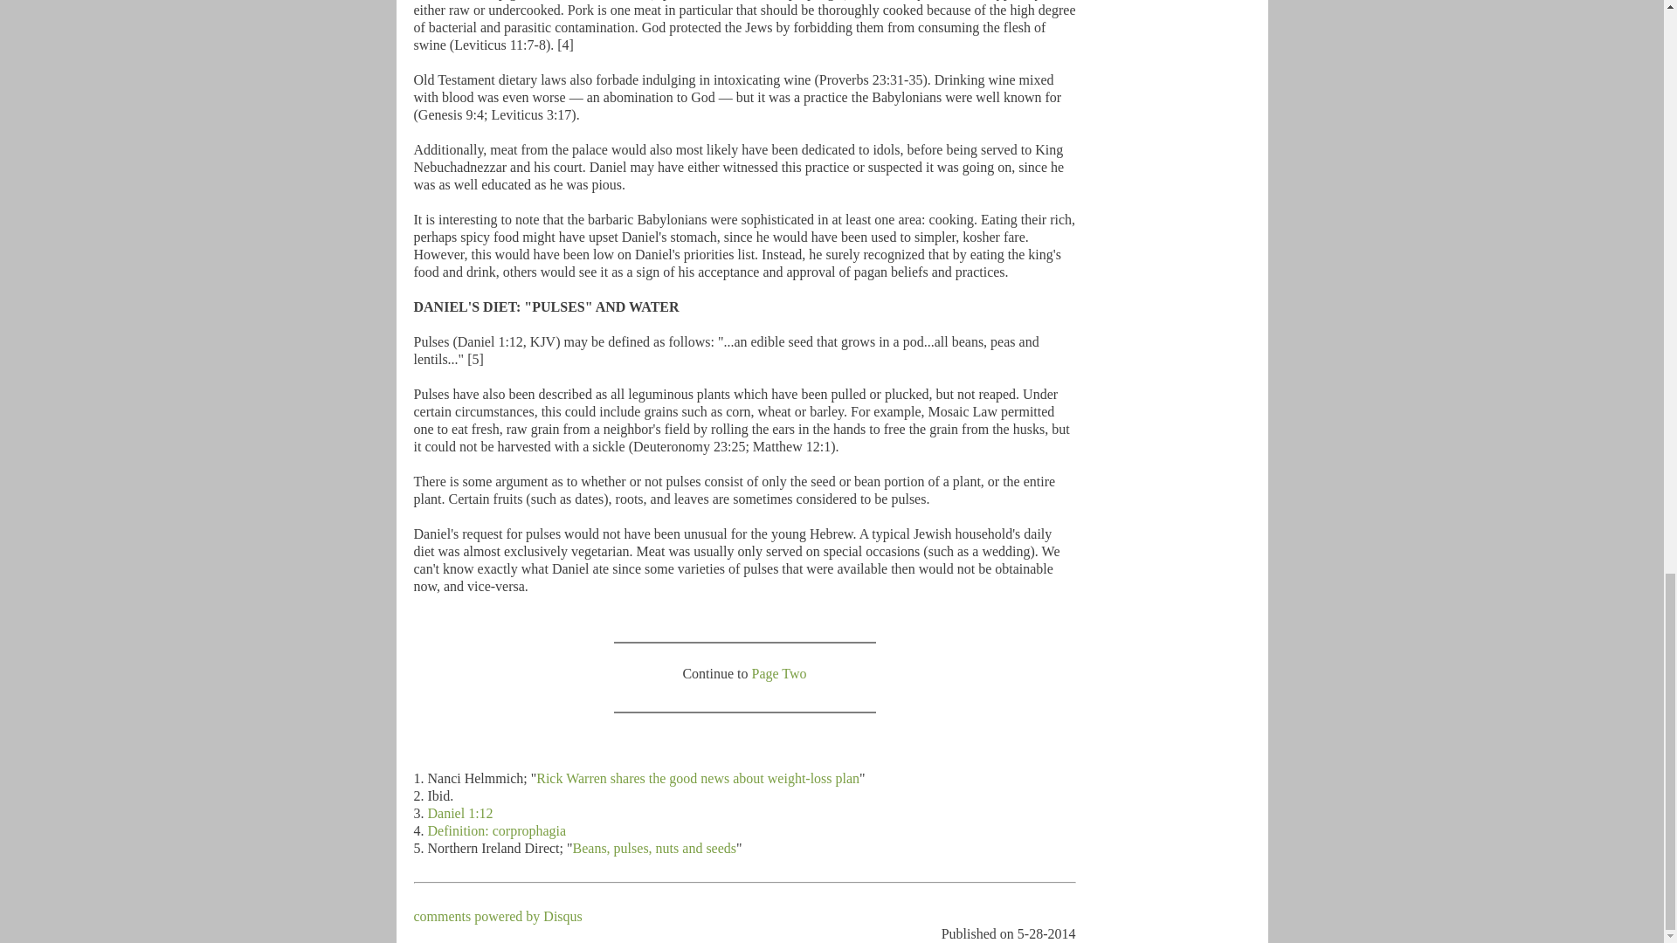 The height and width of the screenshot is (943, 1677). Describe the element at coordinates (459, 813) in the screenshot. I see `Daniel 1:12` at that location.